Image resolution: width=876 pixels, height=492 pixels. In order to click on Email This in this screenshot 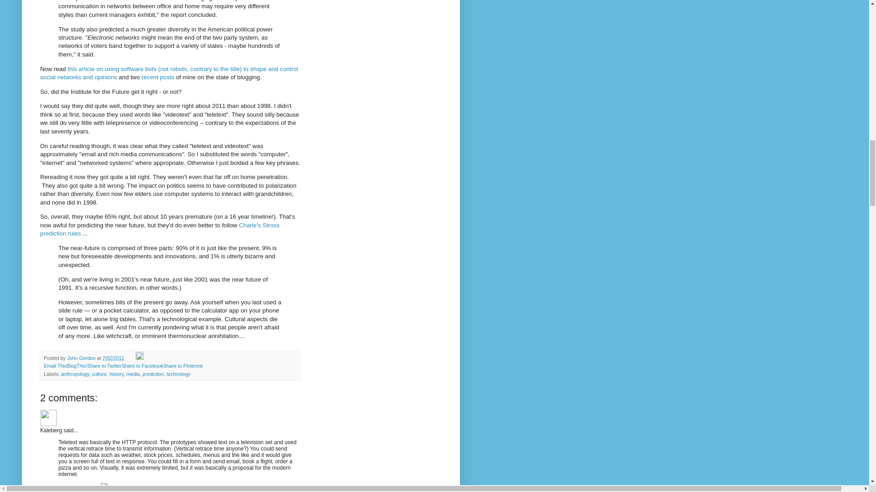, I will do `click(55, 365)`.